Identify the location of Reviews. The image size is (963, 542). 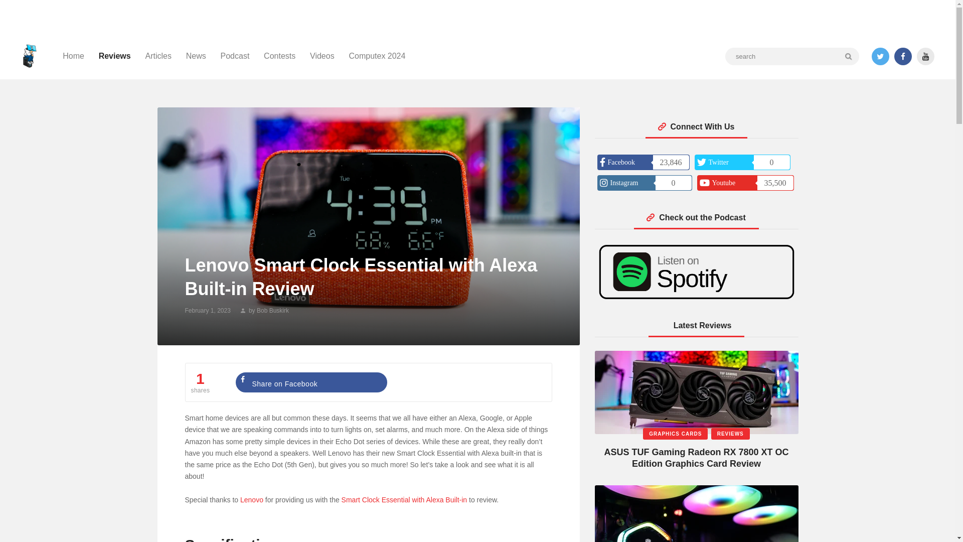
(114, 56).